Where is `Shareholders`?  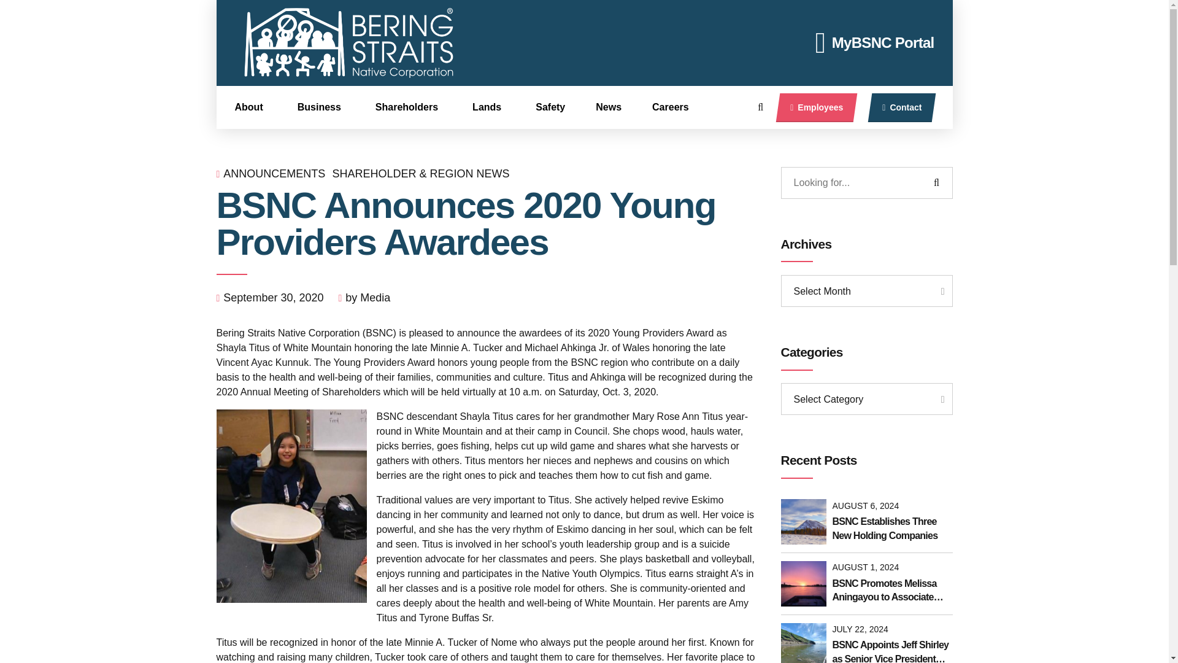
Shareholders is located at coordinates (423, 107).